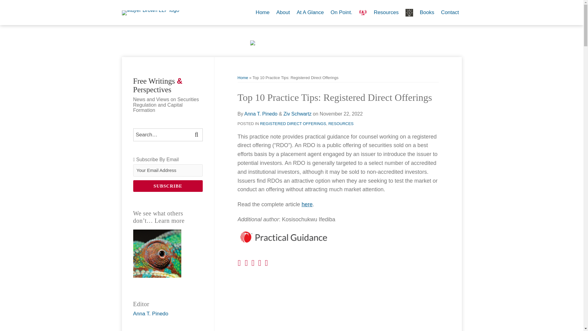  Describe the element at coordinates (310, 12) in the screenshot. I see `At A Glance` at that location.